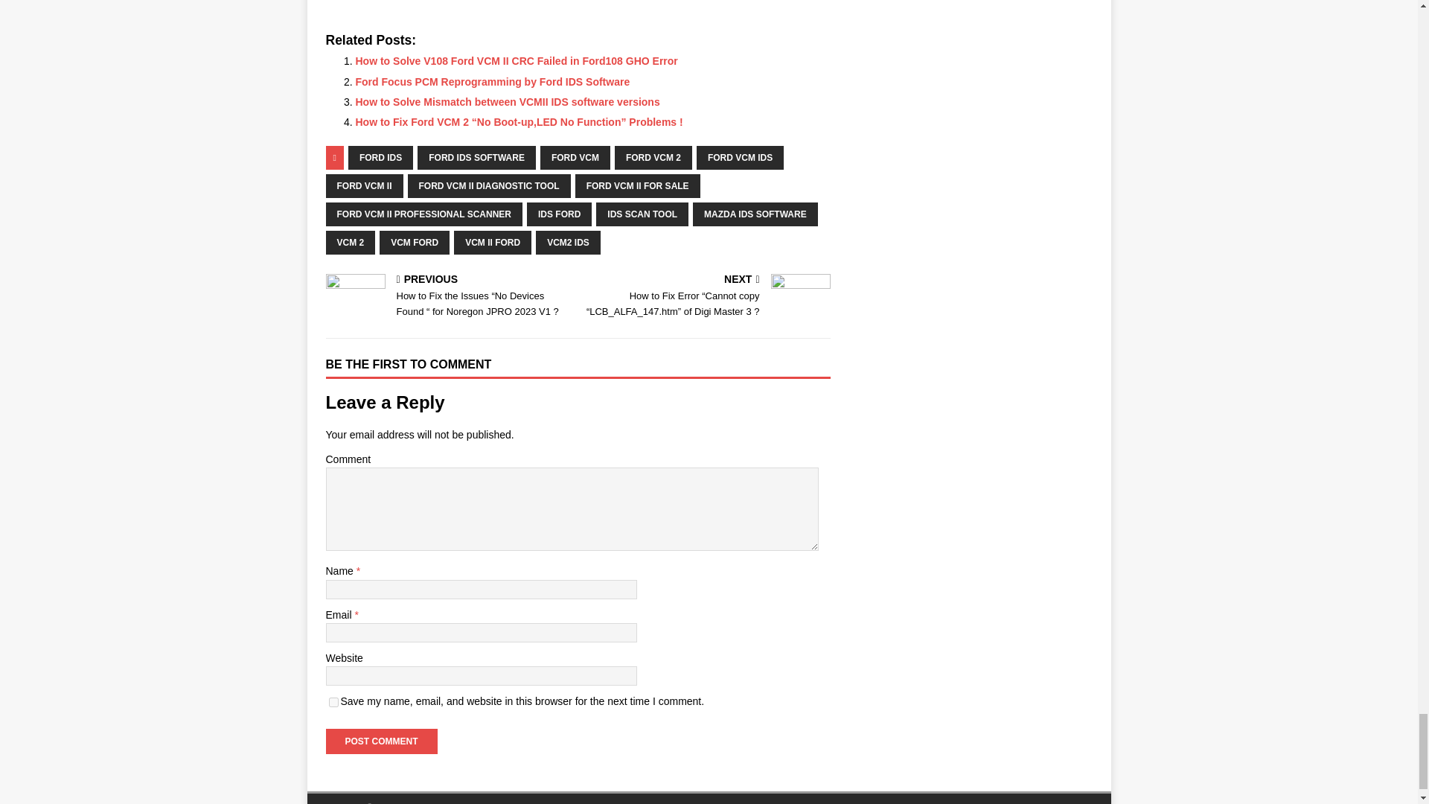 This screenshot has width=1429, height=804. What do you see at coordinates (381, 741) in the screenshot?
I see `Post Comment` at bounding box center [381, 741].